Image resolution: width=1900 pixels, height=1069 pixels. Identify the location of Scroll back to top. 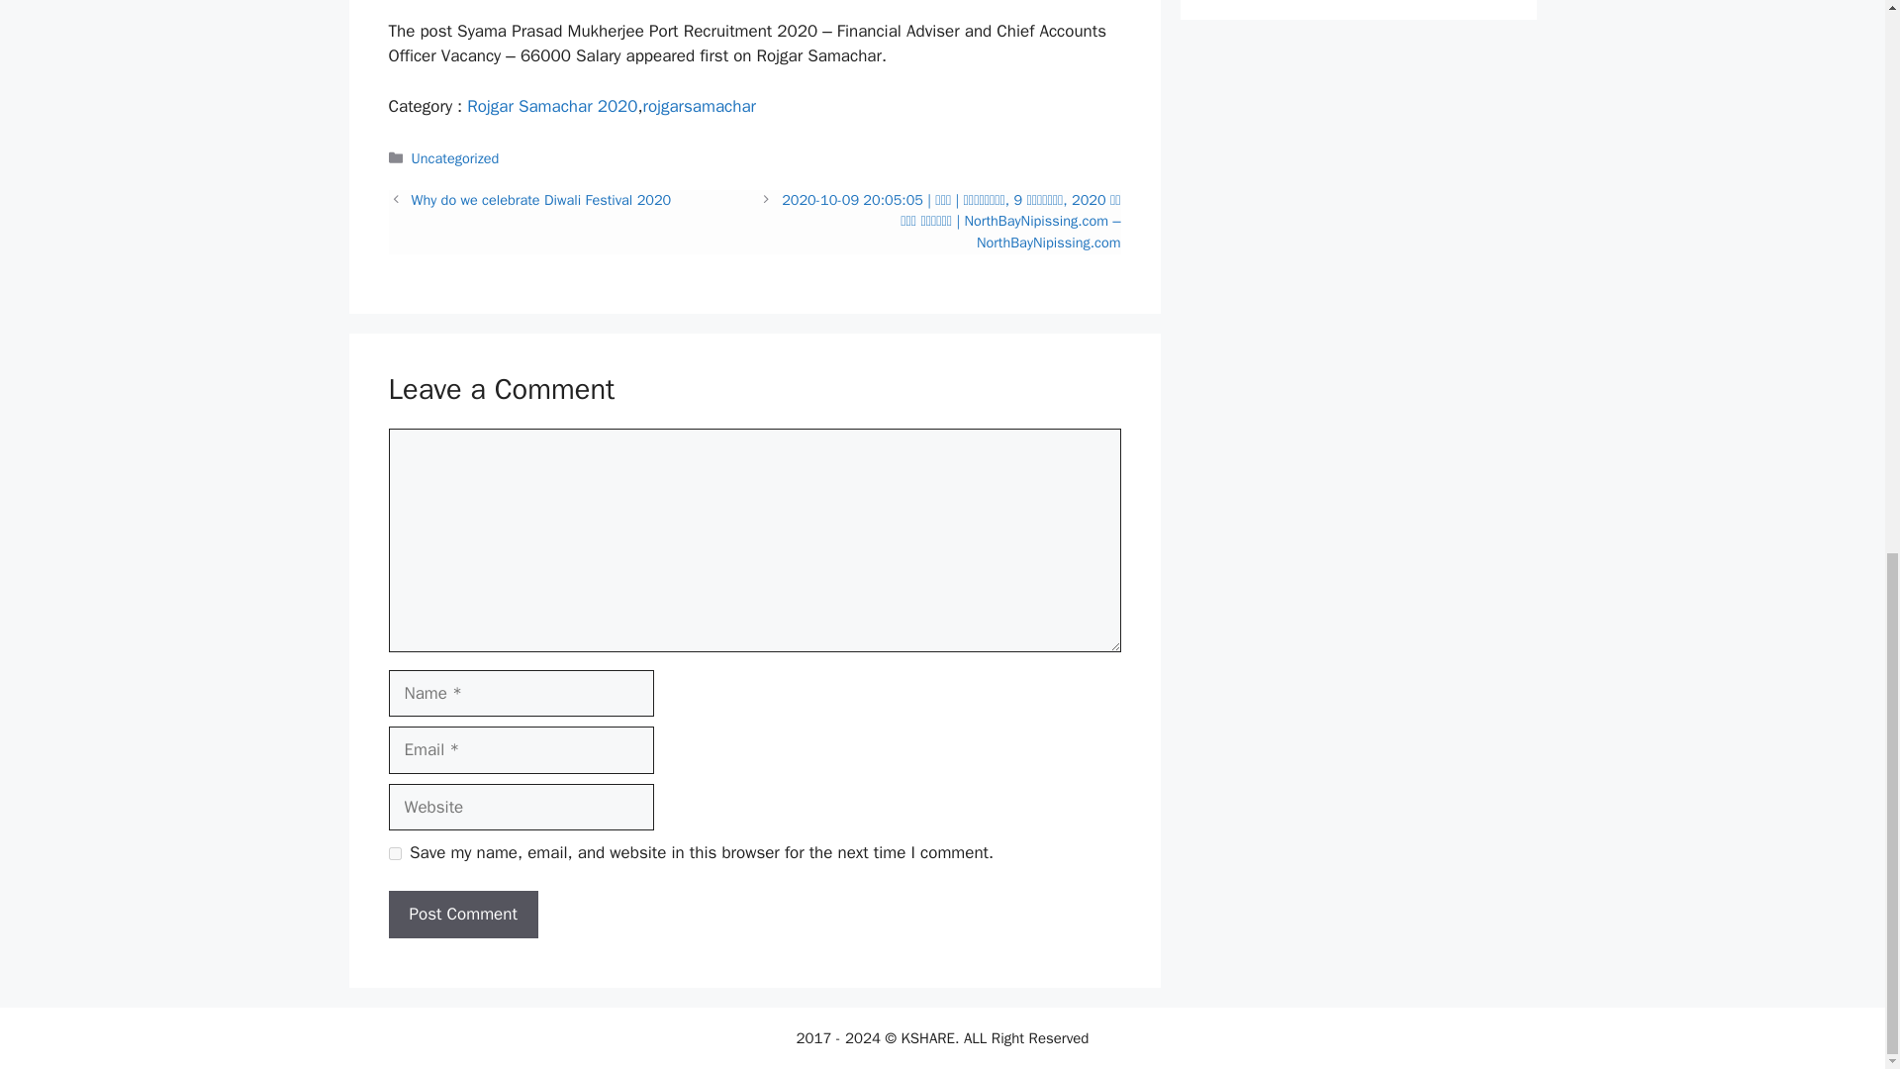
(1836, 858).